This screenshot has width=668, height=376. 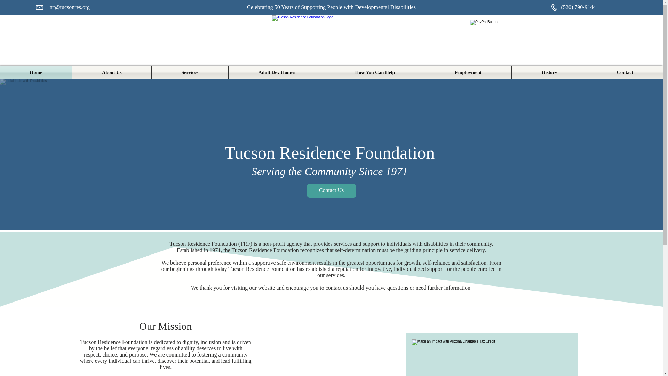 I want to click on Home, so click(x=36, y=72).